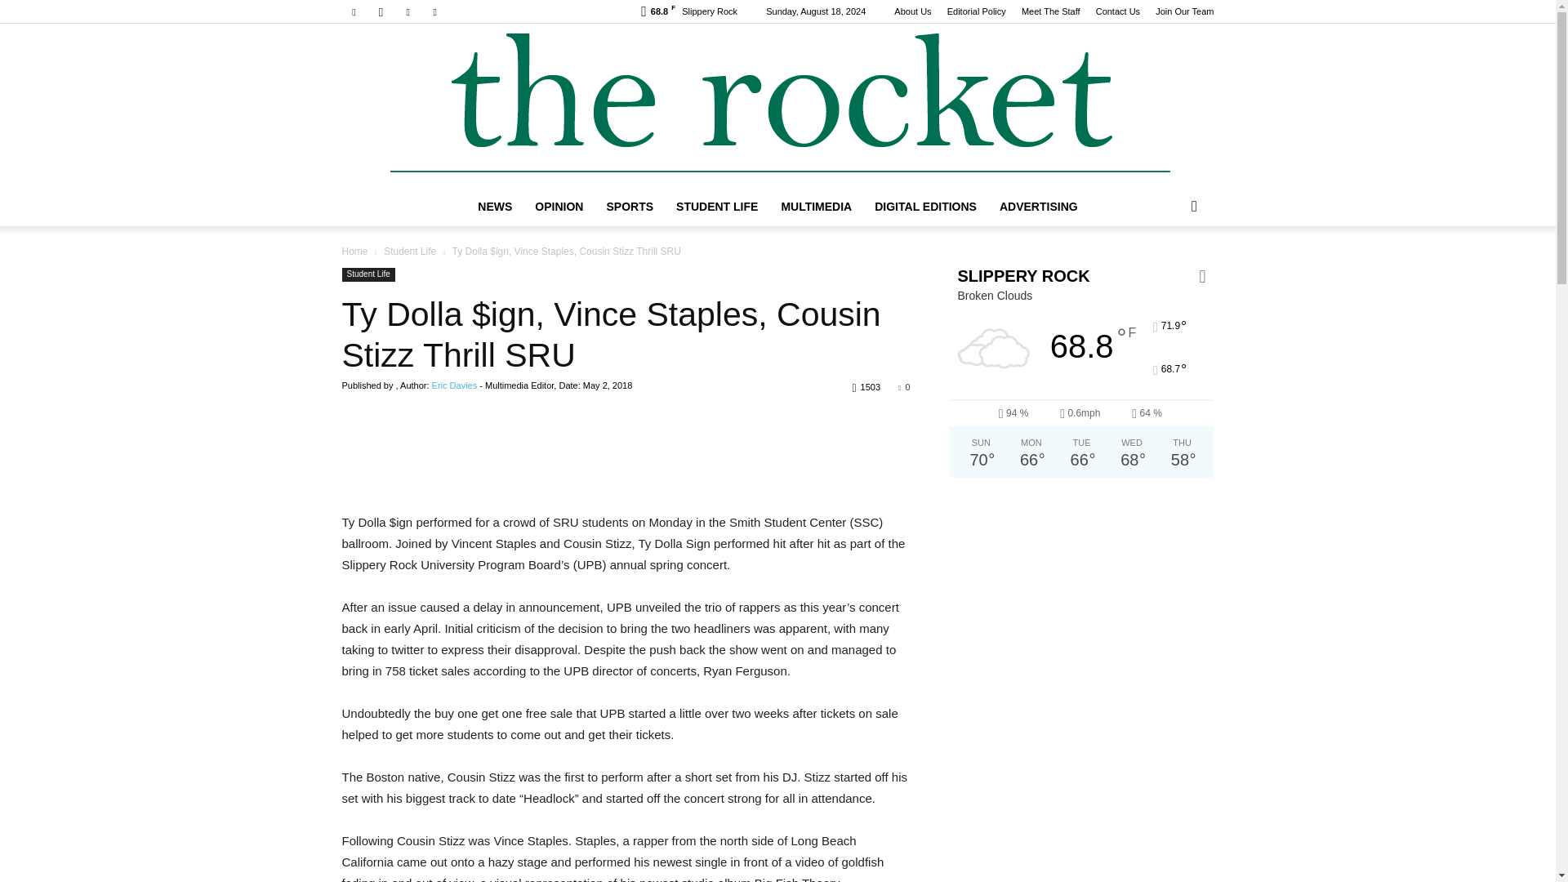 The width and height of the screenshot is (1568, 882). I want to click on Student Life, so click(410, 252).